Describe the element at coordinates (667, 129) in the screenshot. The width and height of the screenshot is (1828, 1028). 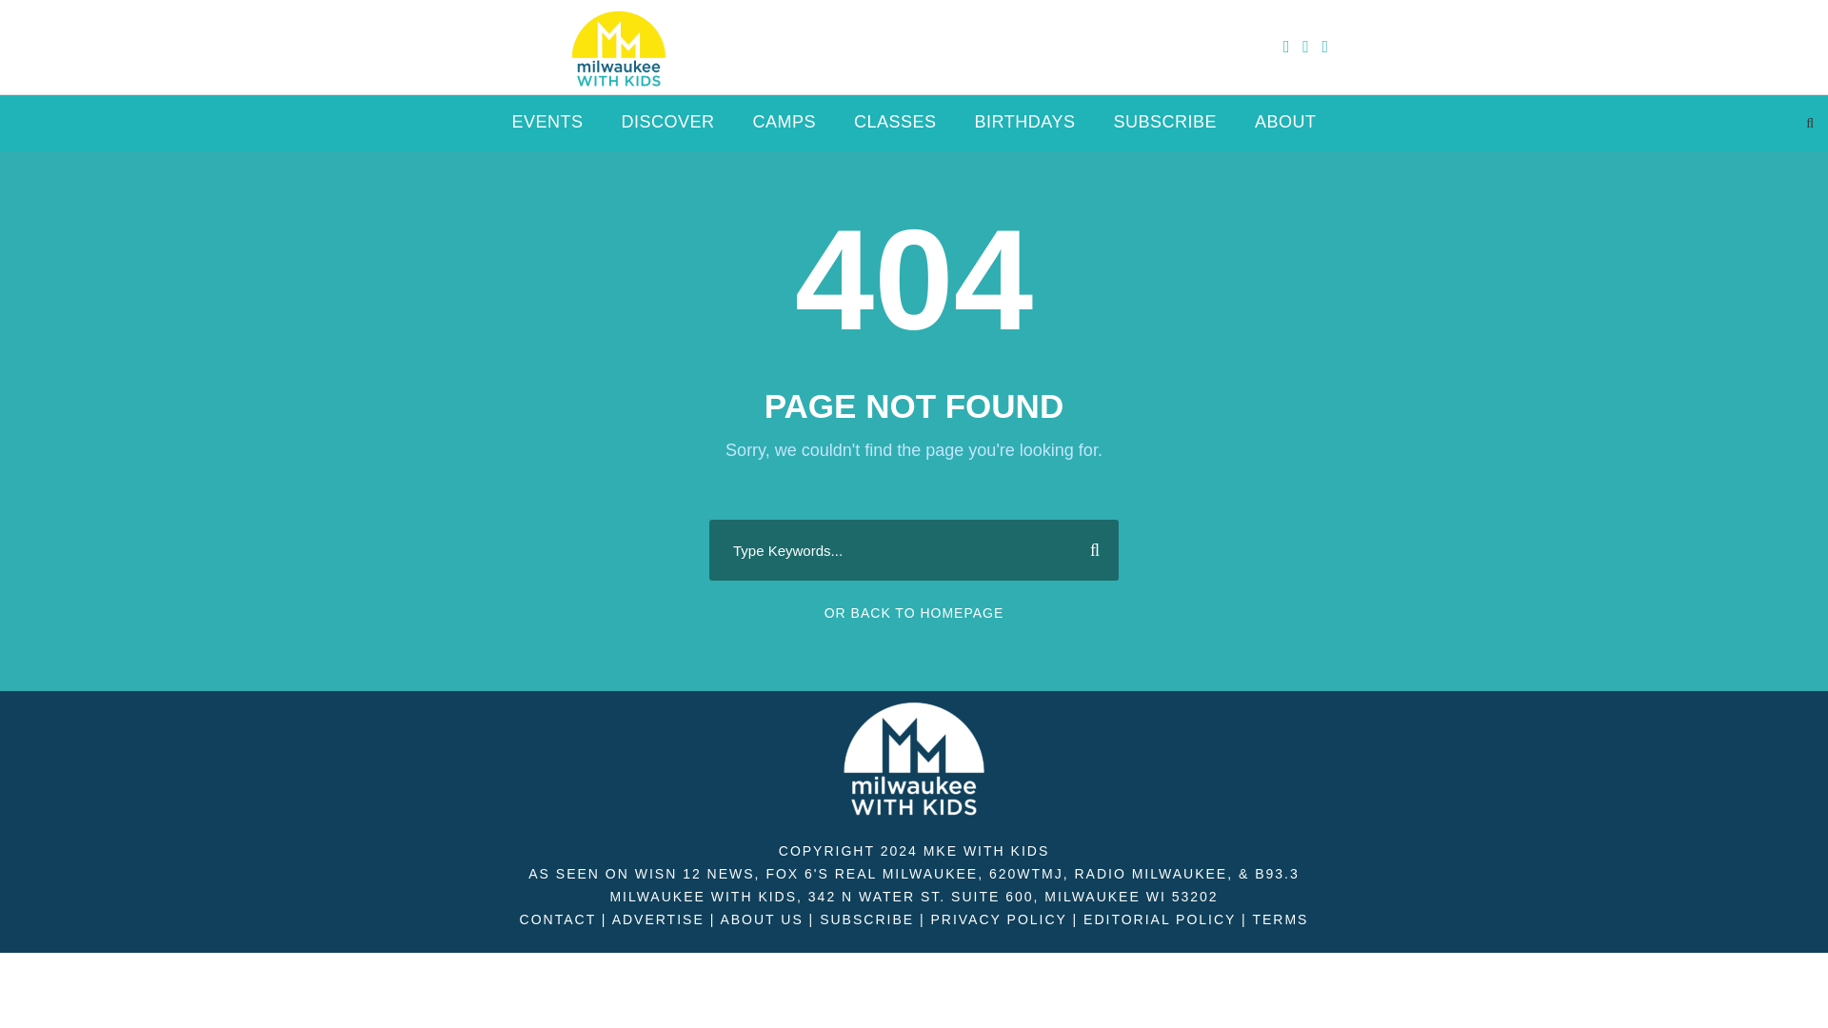
I see `DISCOVER` at that location.